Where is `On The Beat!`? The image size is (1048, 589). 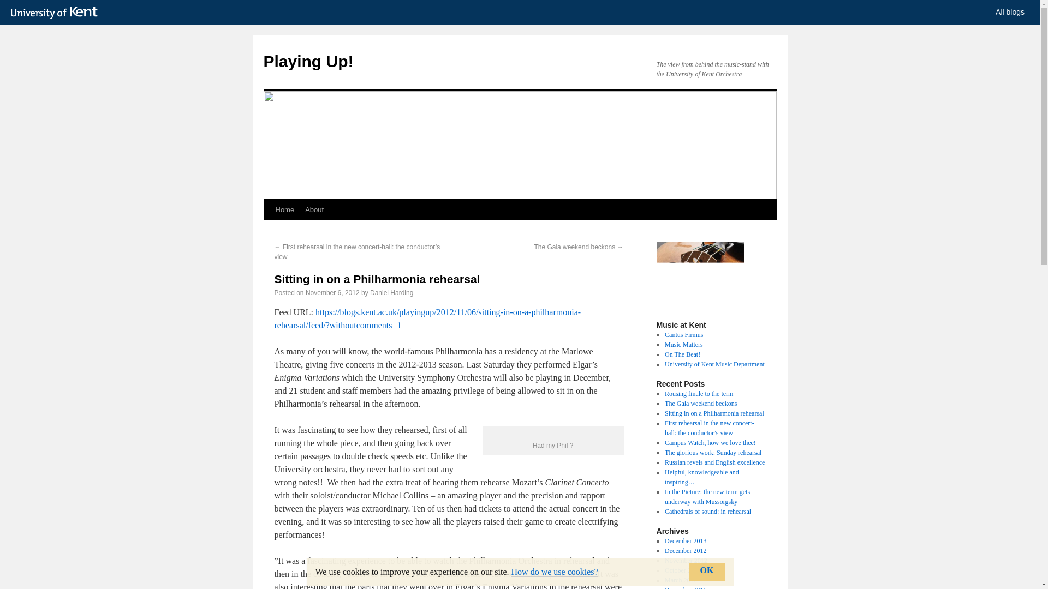
On The Beat! is located at coordinates (682, 354).